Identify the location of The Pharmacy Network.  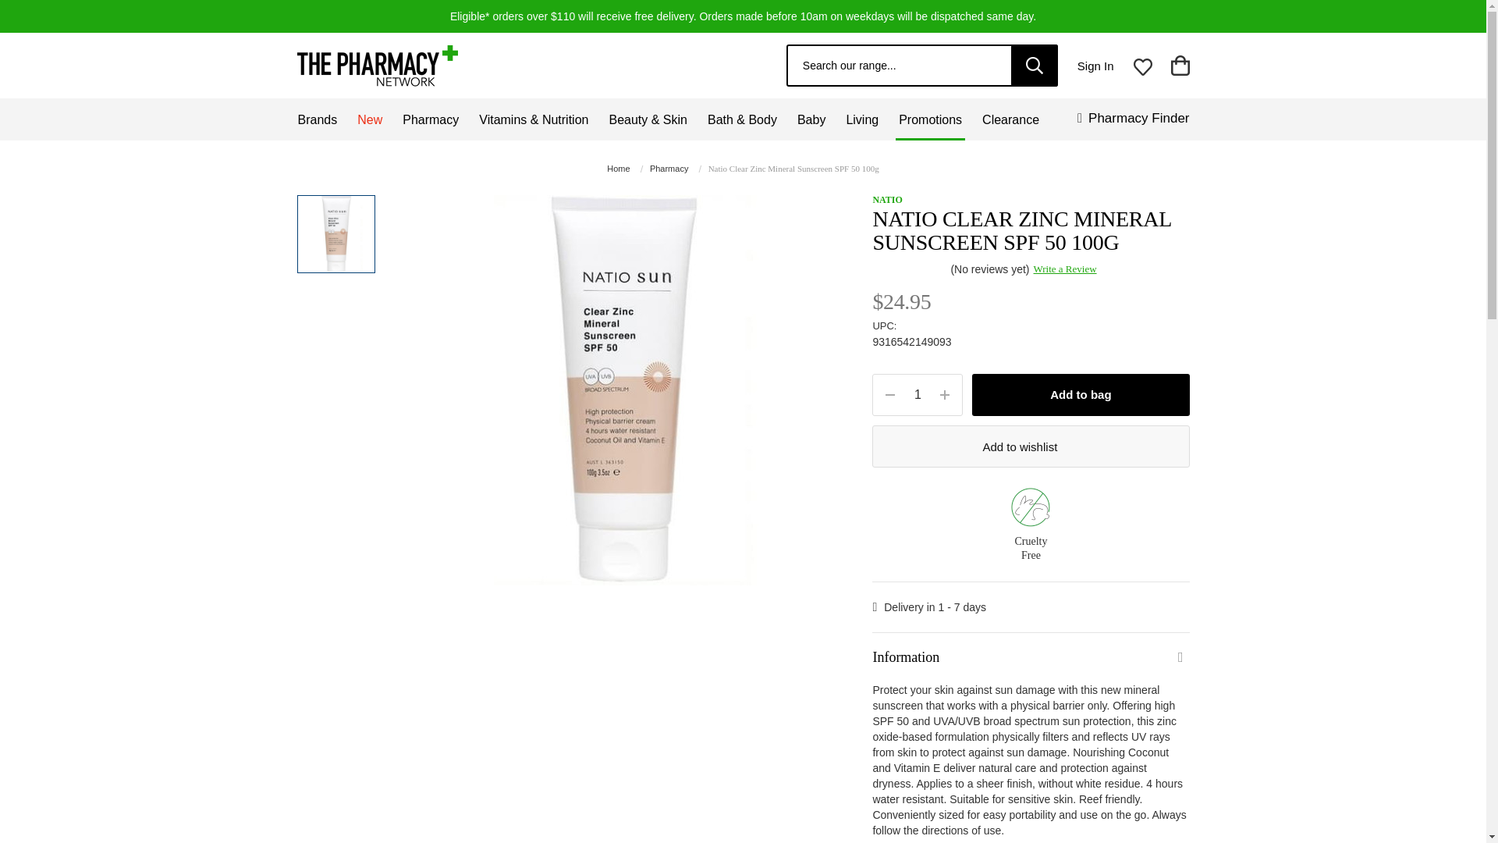
(376, 66).